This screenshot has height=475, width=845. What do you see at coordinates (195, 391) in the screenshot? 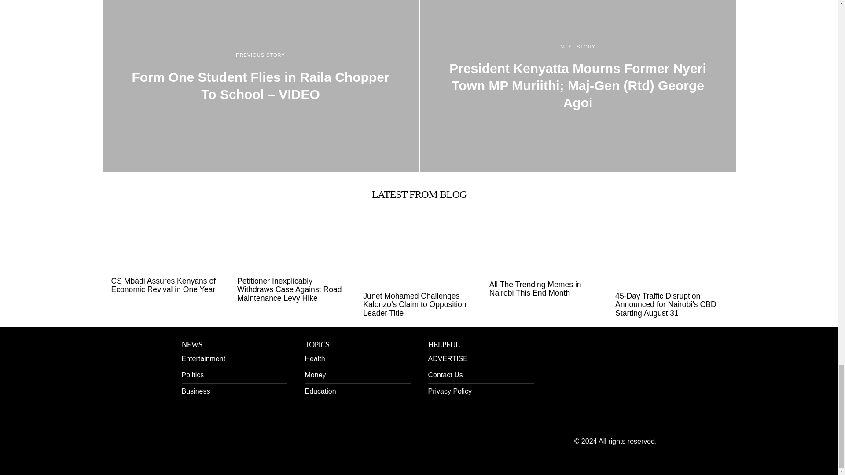
I see `Business` at bounding box center [195, 391].